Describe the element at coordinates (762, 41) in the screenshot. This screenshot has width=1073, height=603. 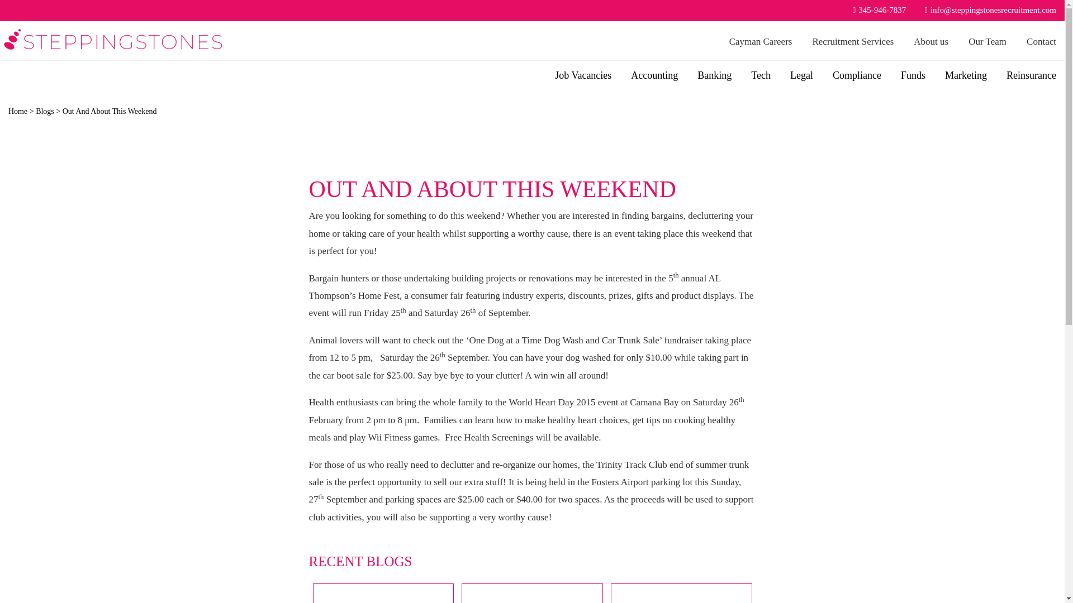
I see `Cayman Careers` at that location.